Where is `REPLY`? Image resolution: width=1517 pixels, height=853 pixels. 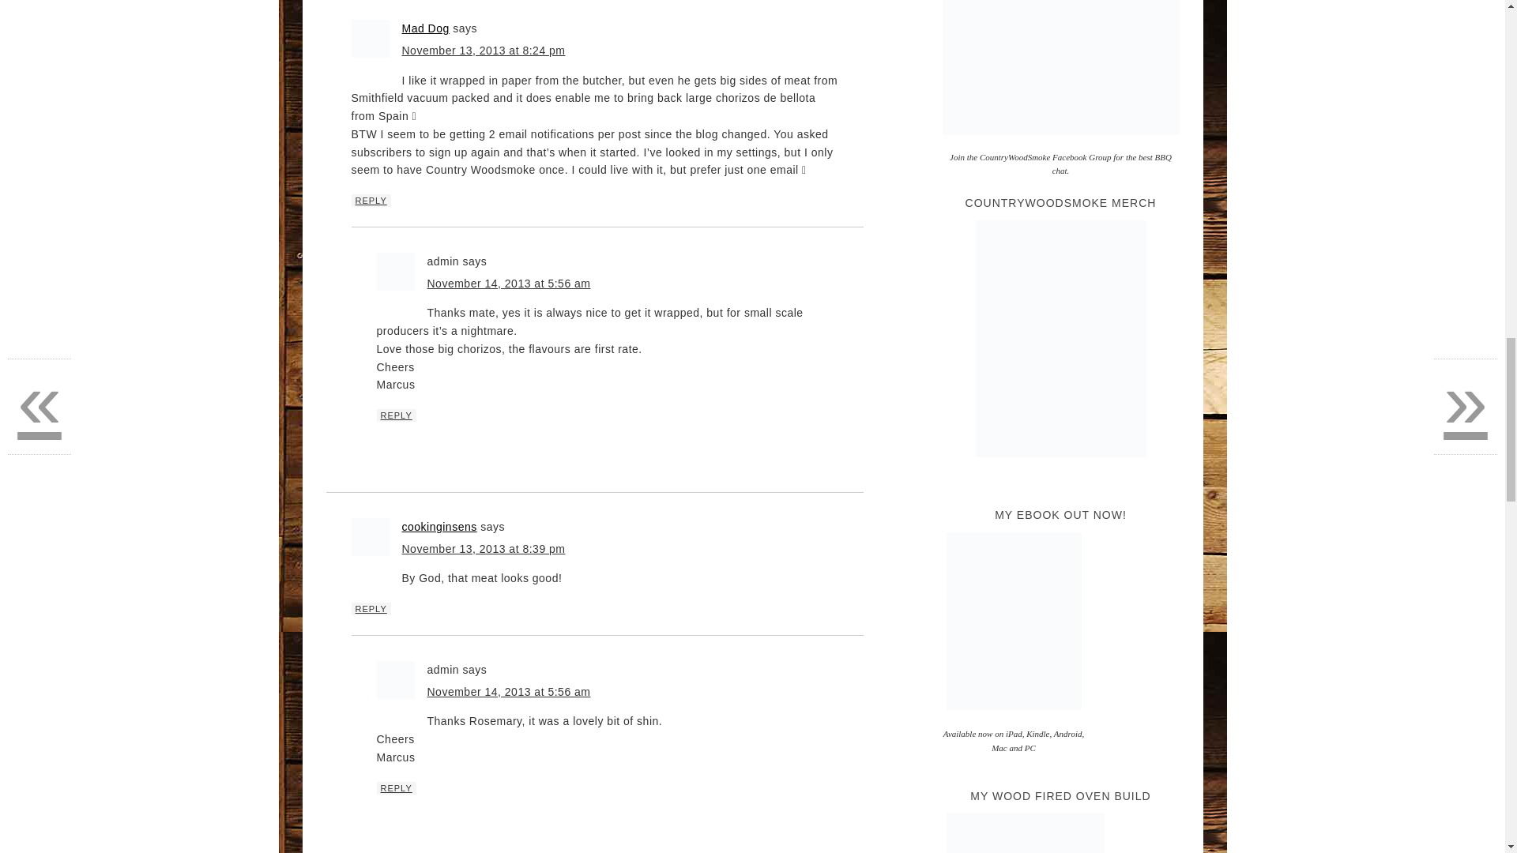
REPLY is located at coordinates (370, 608).